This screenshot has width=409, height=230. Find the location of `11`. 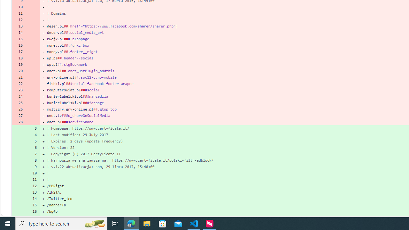

11 is located at coordinates (33, 180).